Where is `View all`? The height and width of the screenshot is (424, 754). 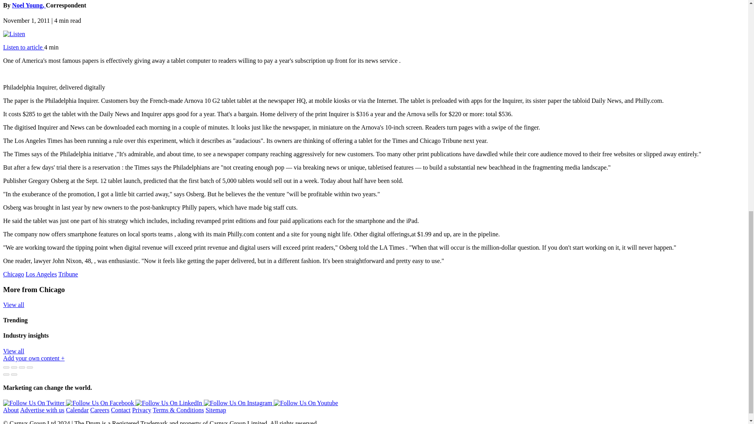
View all is located at coordinates (13, 351).